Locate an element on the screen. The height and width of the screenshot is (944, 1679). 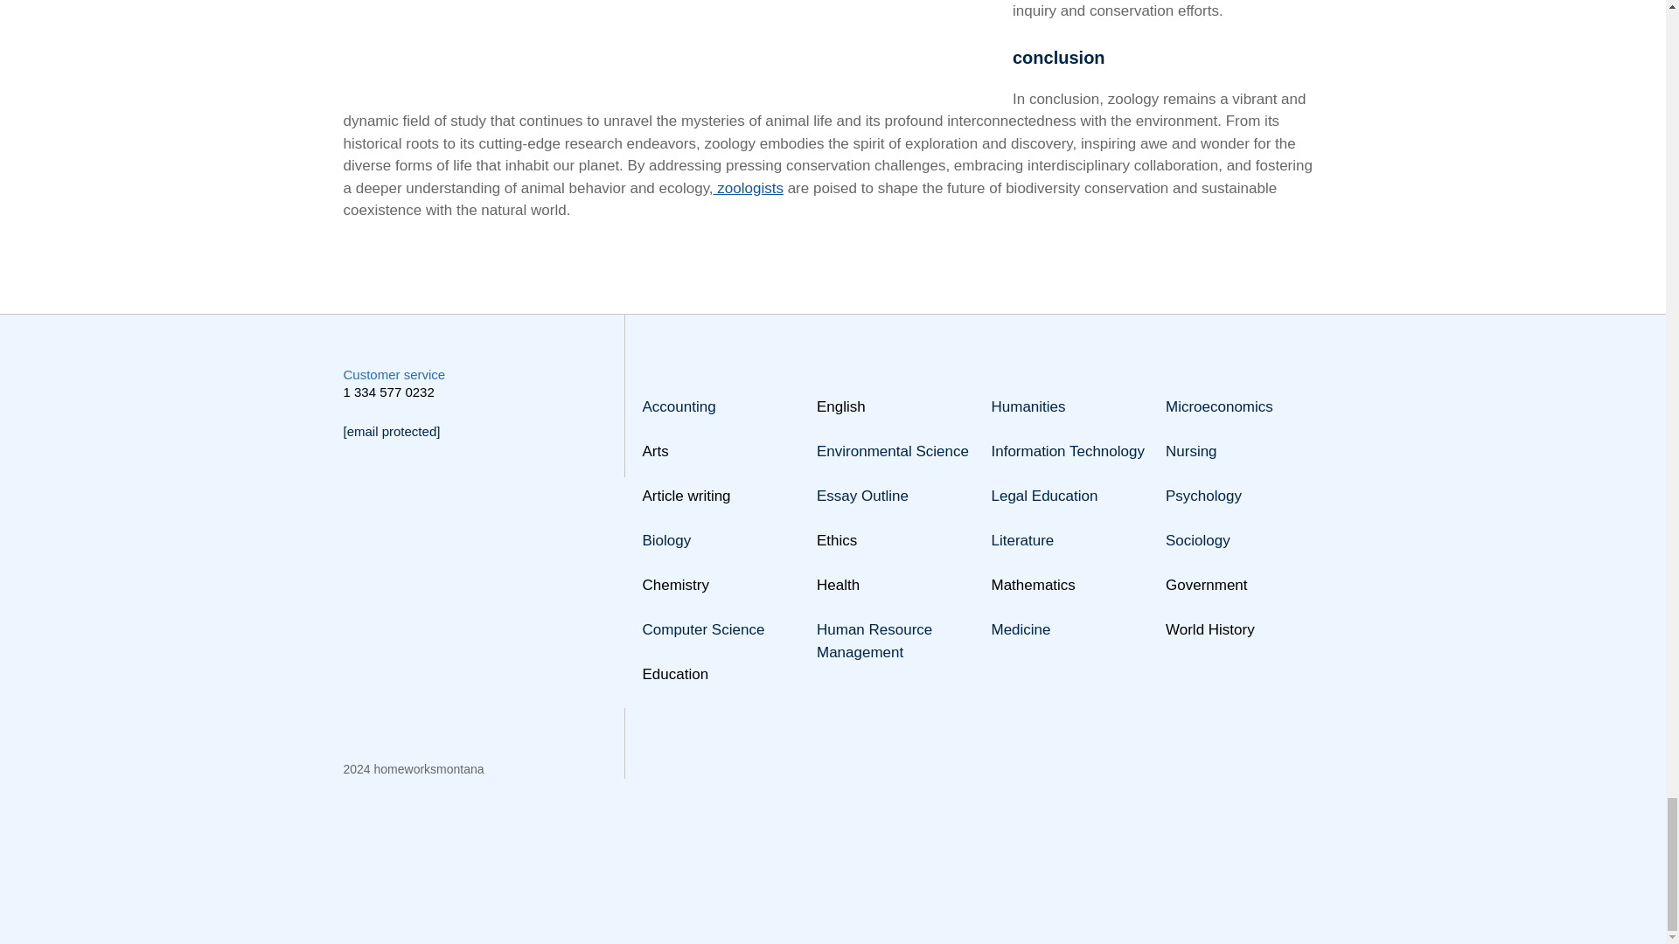
Nursing is located at coordinates (1191, 451).